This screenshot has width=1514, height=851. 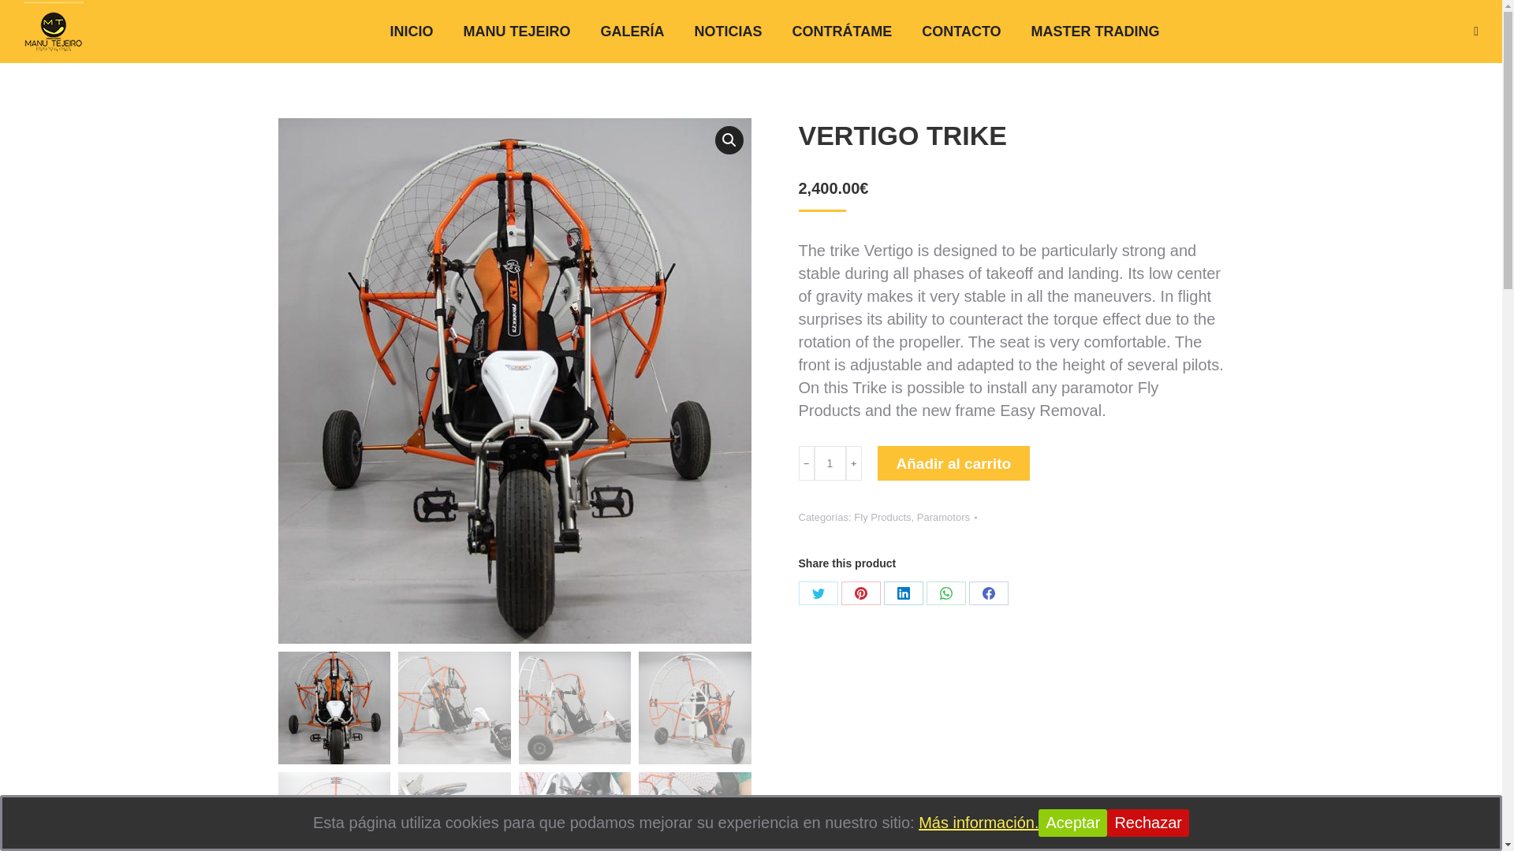 I want to click on INICIO, so click(x=412, y=32).